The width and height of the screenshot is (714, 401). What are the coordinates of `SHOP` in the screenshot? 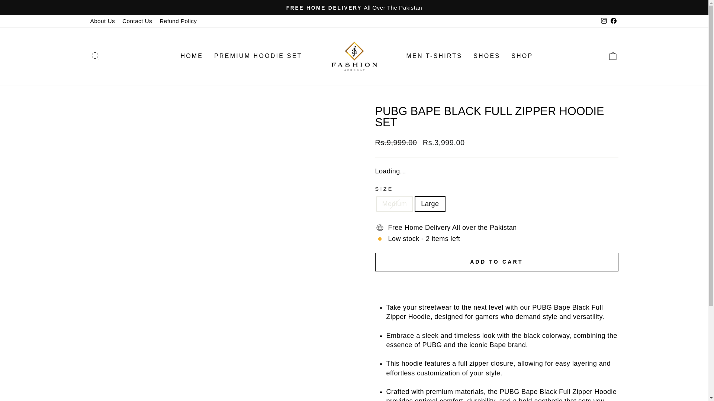 It's located at (522, 56).